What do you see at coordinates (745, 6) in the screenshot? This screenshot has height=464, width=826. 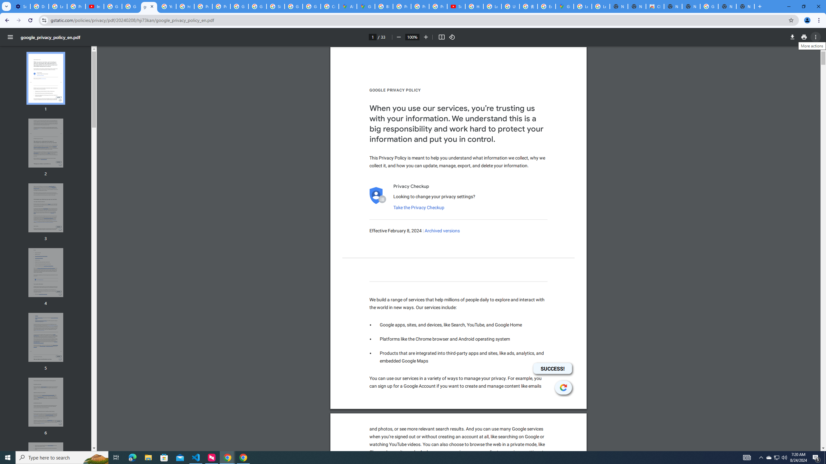 I see `New Tab` at bounding box center [745, 6].